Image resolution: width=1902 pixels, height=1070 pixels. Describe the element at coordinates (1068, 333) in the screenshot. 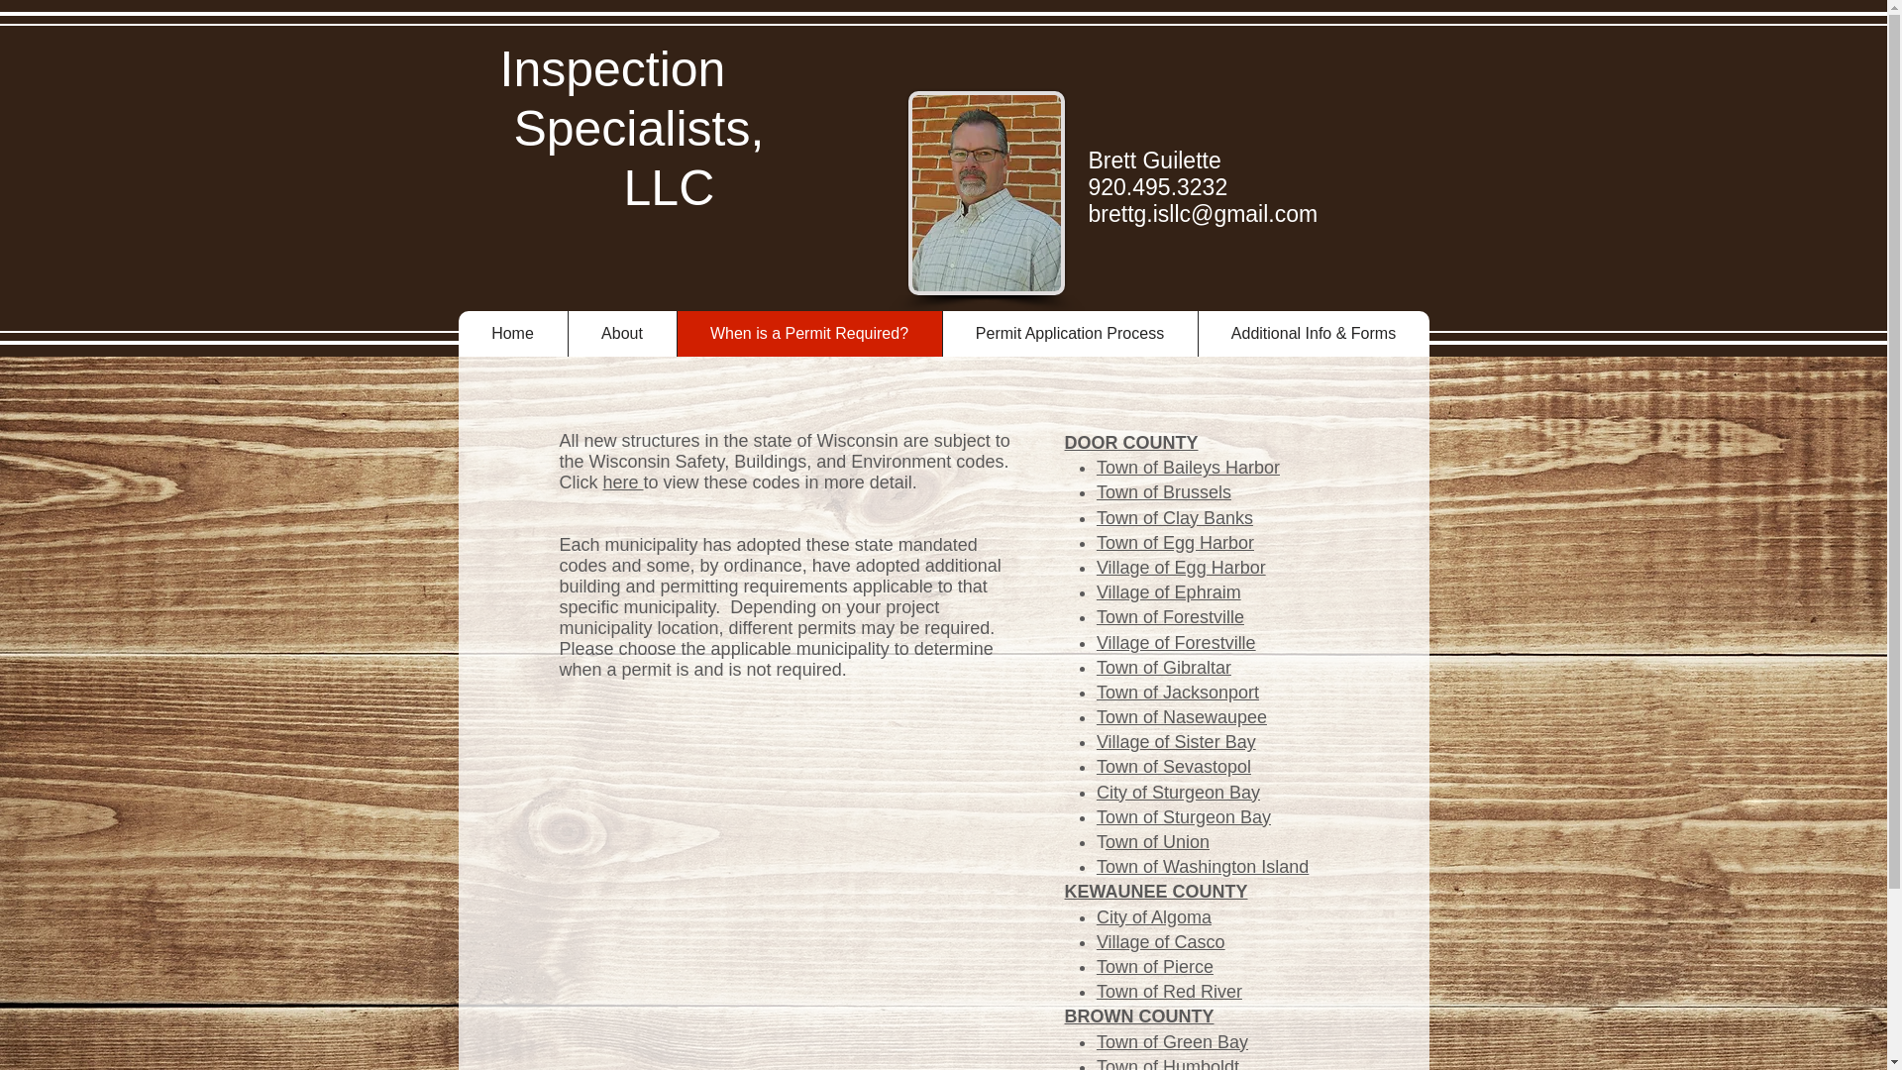

I see `Permit Application Process` at that location.